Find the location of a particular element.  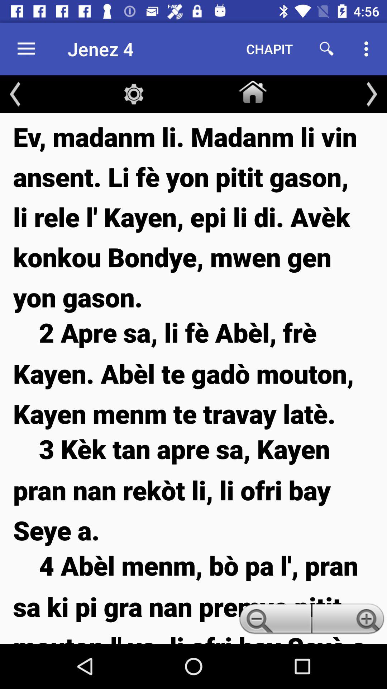

open the item next to the chapit item is located at coordinates (327, 49).